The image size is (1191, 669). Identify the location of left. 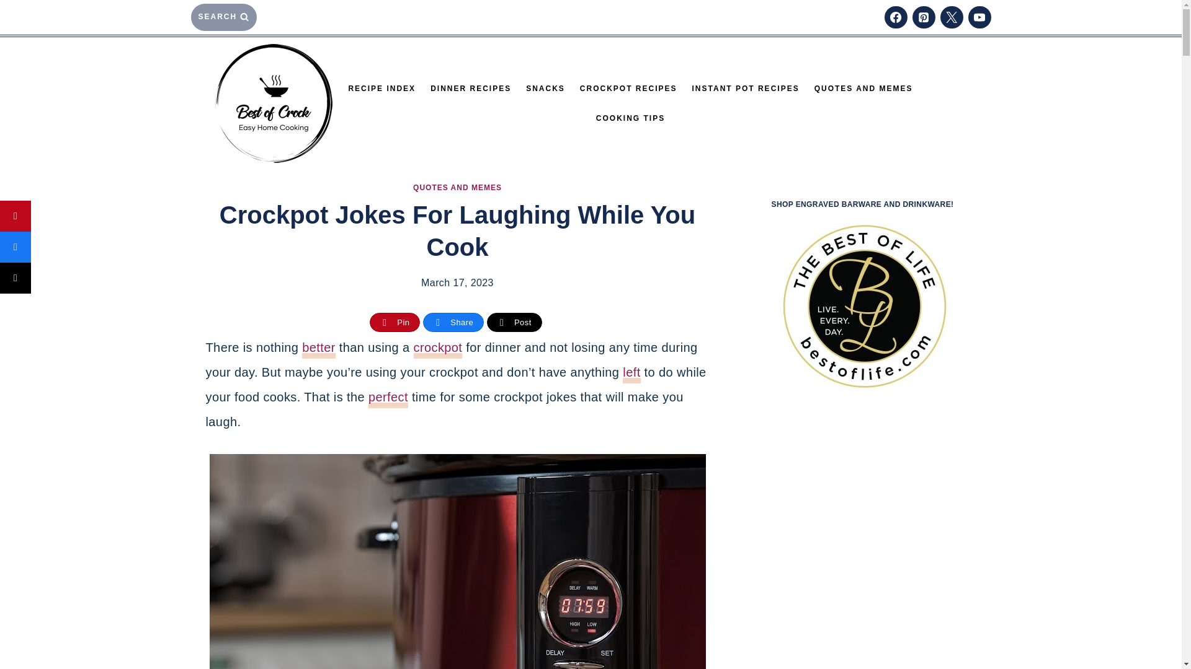
(631, 374).